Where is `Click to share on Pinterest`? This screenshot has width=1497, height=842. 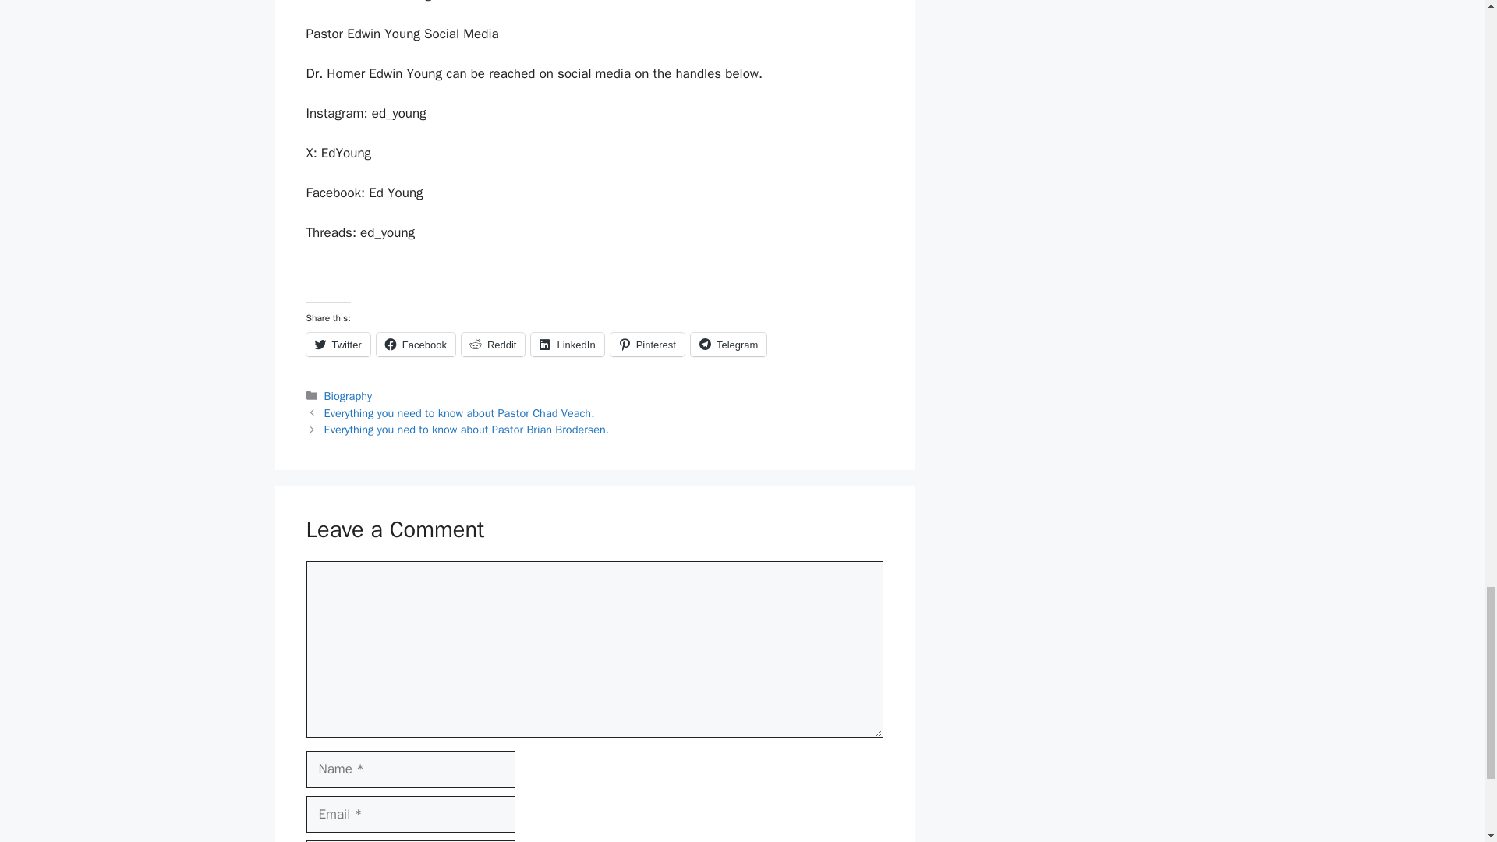
Click to share on Pinterest is located at coordinates (647, 344).